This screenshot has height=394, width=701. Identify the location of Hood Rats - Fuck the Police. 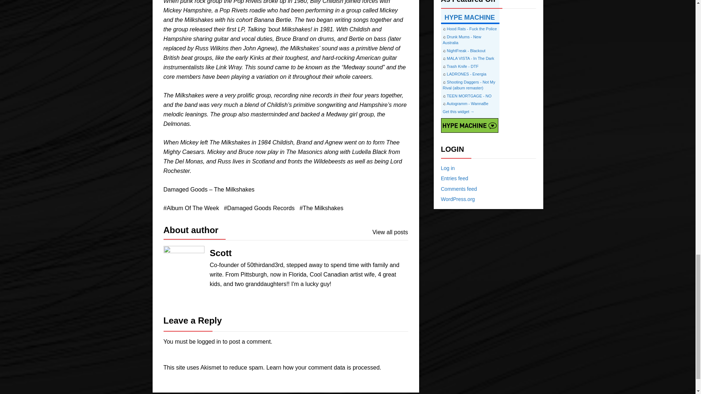
(472, 29).